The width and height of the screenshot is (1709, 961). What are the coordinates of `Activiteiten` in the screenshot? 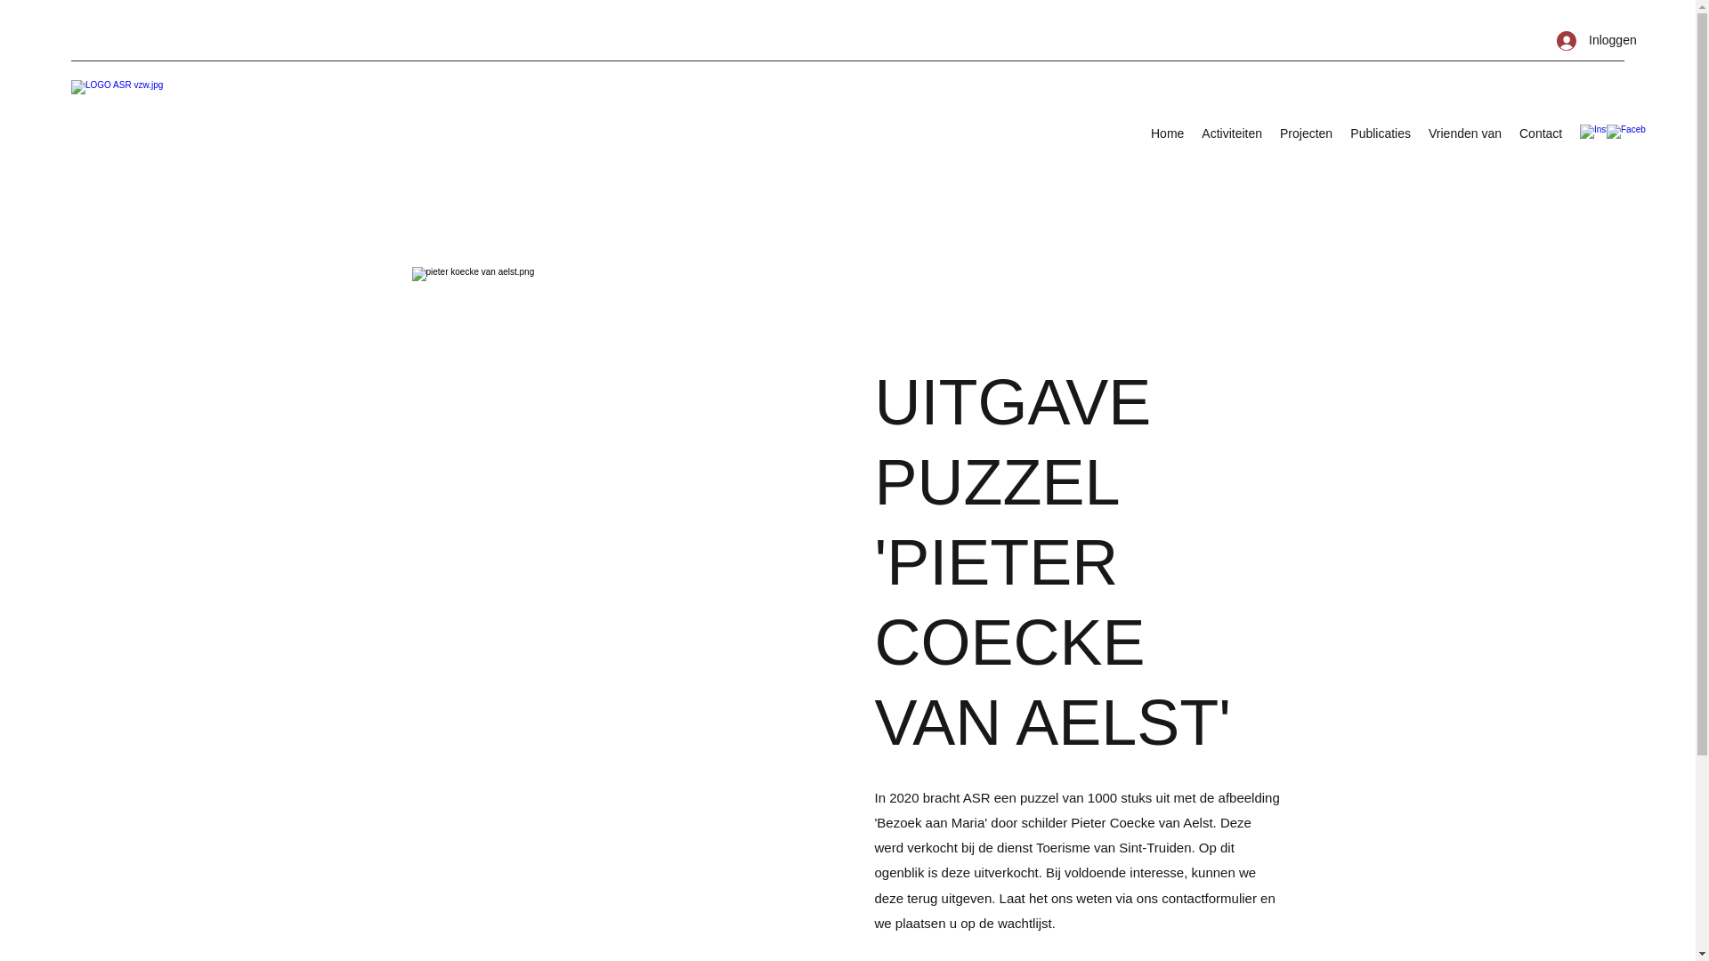 It's located at (1232, 133).